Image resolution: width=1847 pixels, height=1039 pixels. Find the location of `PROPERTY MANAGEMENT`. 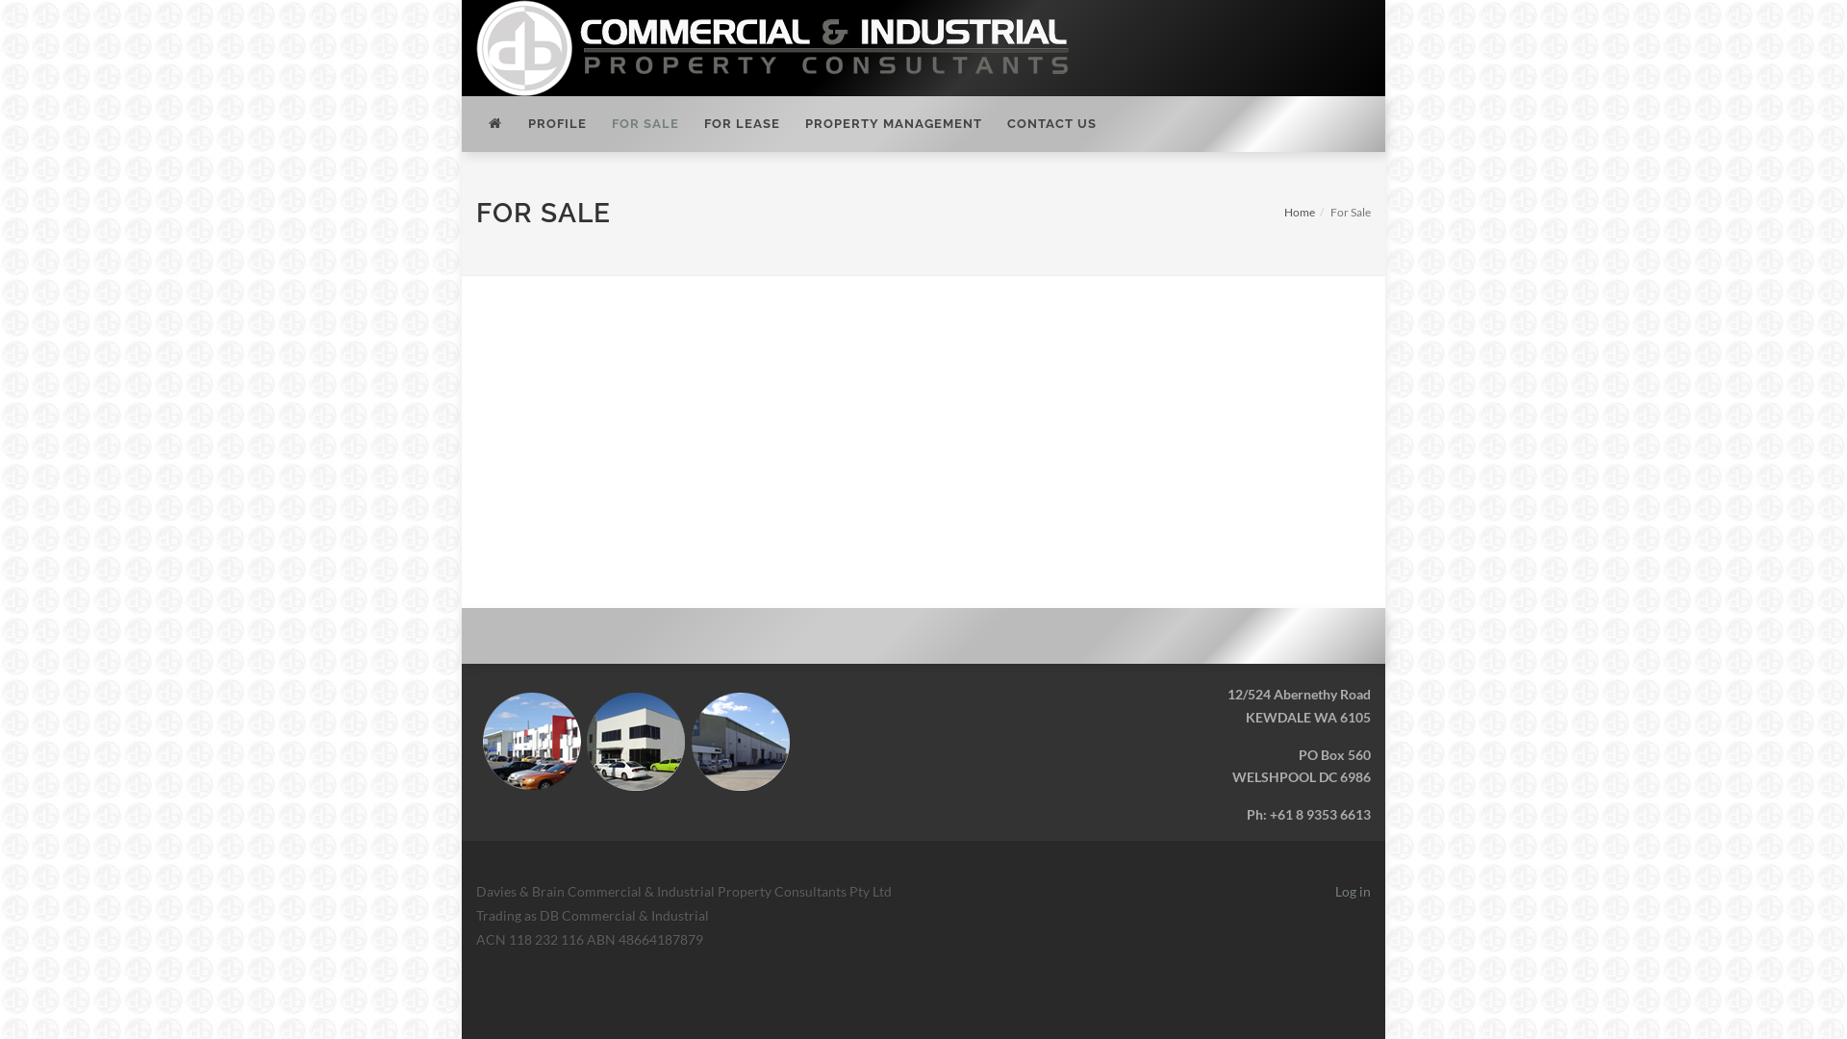

PROPERTY MANAGEMENT is located at coordinates (894, 124).